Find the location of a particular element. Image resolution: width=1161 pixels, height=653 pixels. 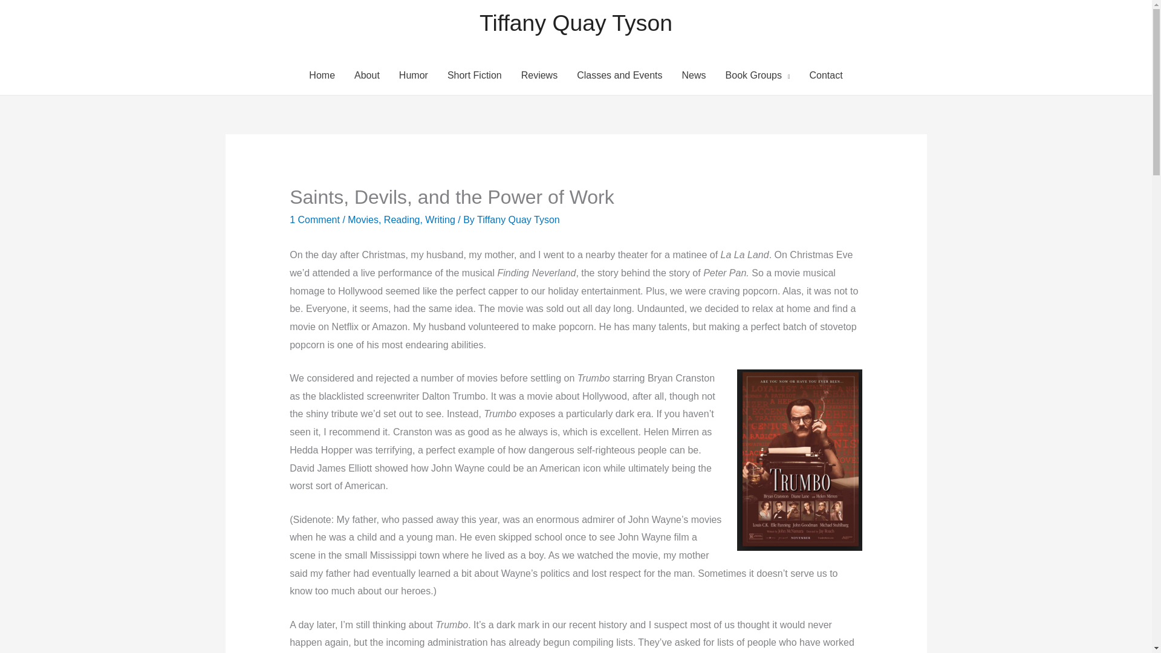

Tiffany Quay Tyson is located at coordinates (518, 219).